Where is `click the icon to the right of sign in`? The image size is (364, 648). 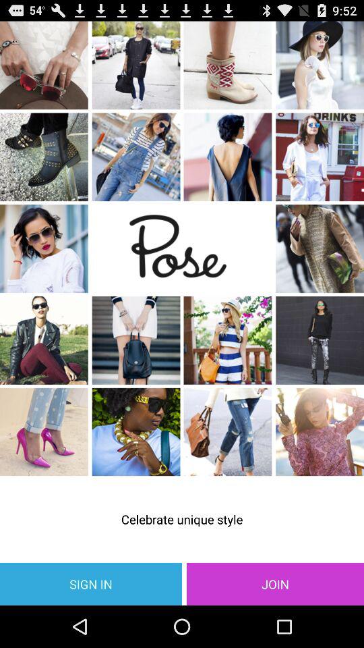 click the icon to the right of sign in is located at coordinates (275, 583).